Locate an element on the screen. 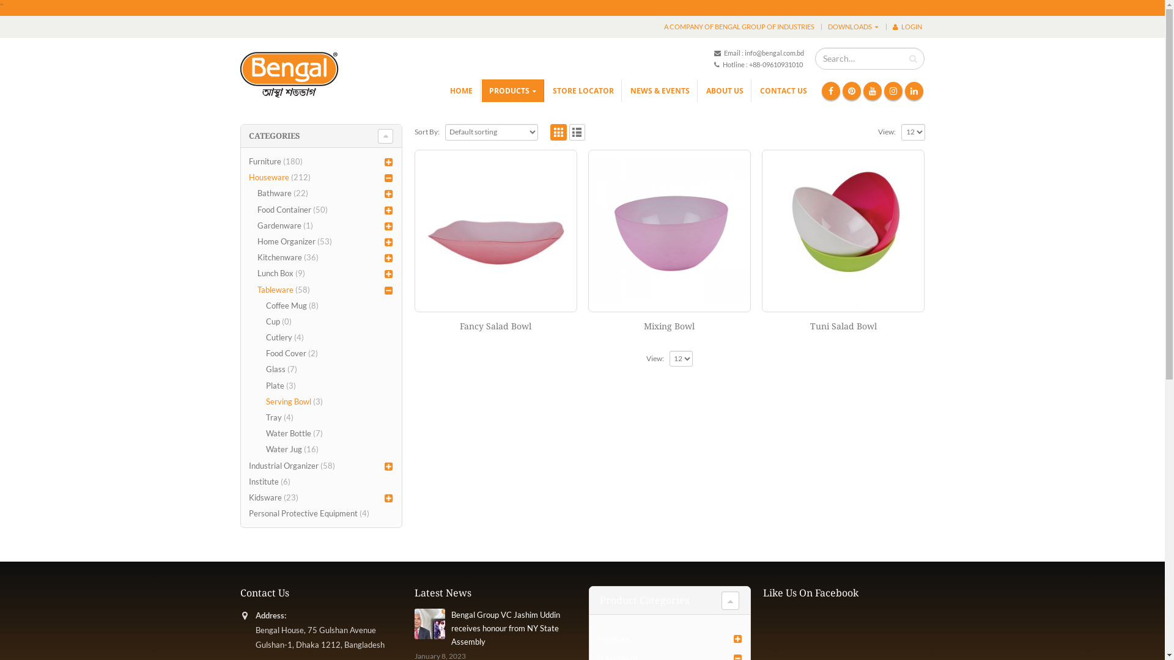 The image size is (1174, 660). Glass is located at coordinates (276, 369).